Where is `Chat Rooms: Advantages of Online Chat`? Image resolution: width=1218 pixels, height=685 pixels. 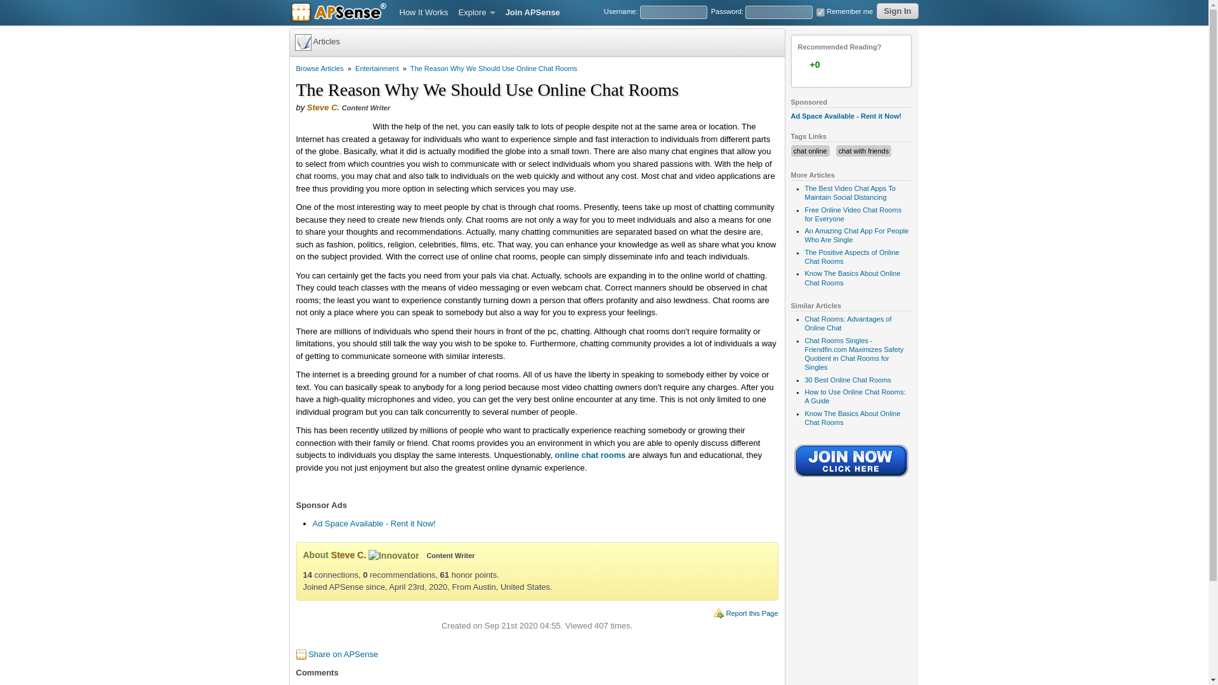 Chat Rooms: Advantages of Online Chat is located at coordinates (848, 323).